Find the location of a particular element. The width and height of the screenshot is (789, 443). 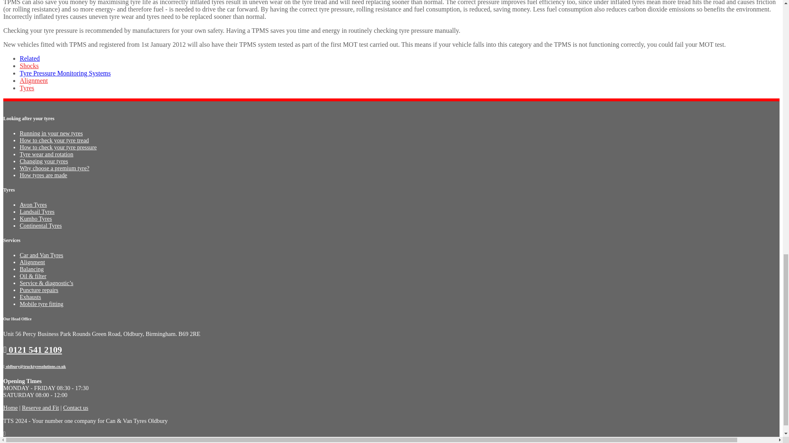

Mobile tyre fitting Oldbury is located at coordinates (41, 304).